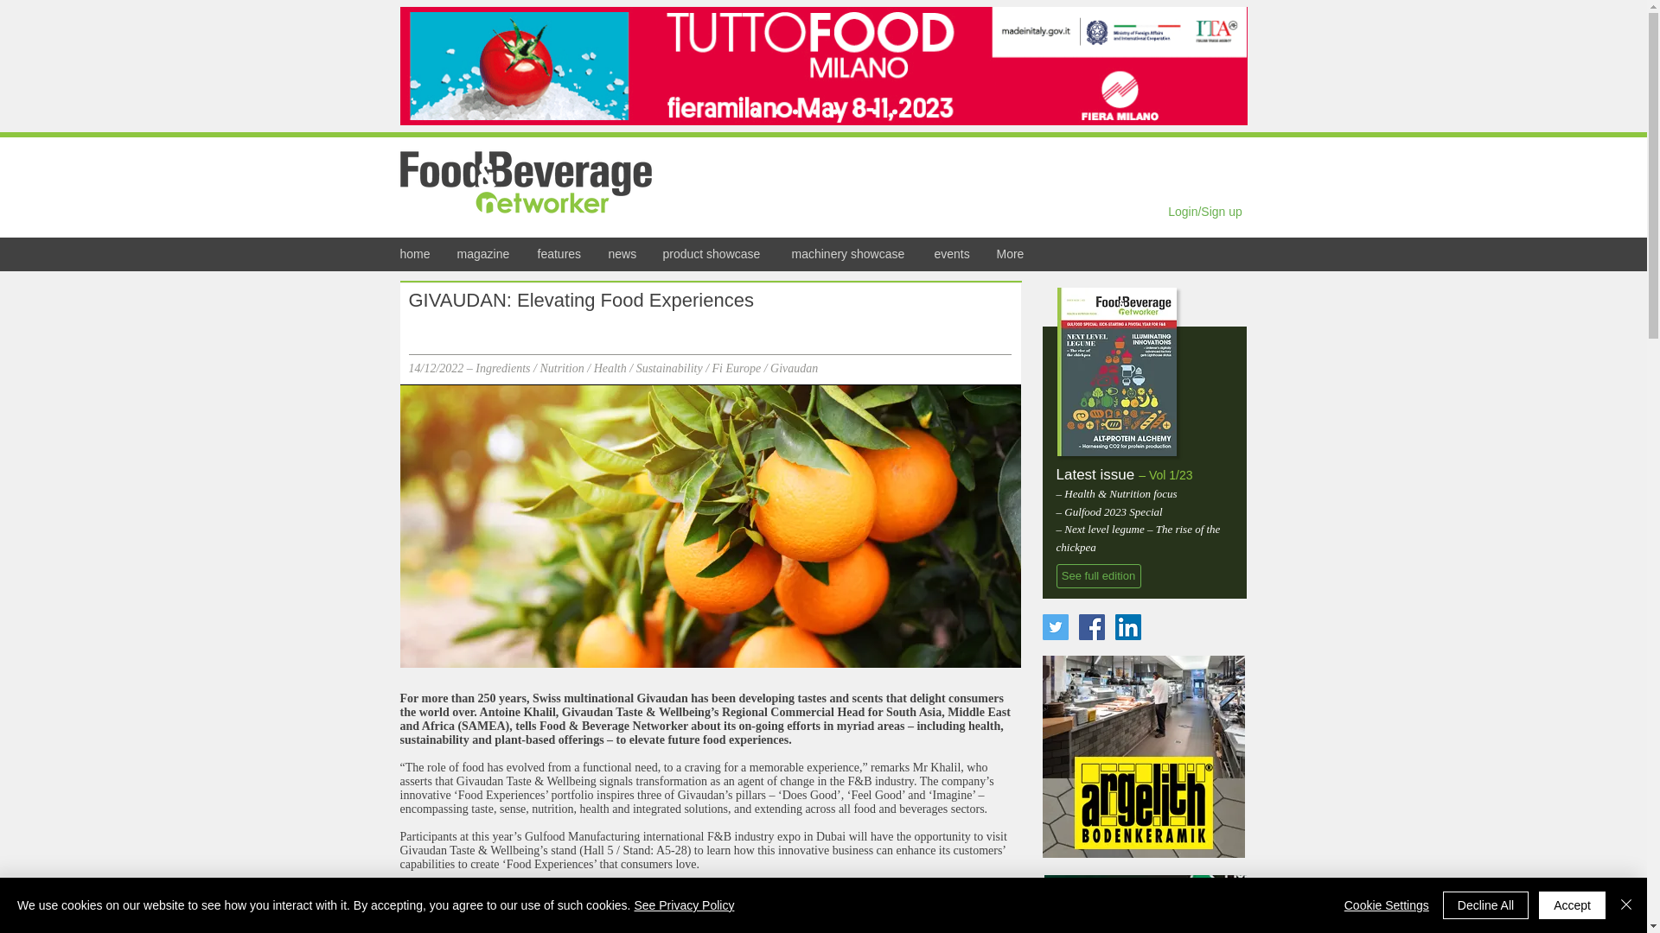 Image resolution: width=1660 pixels, height=933 pixels. What do you see at coordinates (415, 254) in the screenshot?
I see `home` at bounding box center [415, 254].